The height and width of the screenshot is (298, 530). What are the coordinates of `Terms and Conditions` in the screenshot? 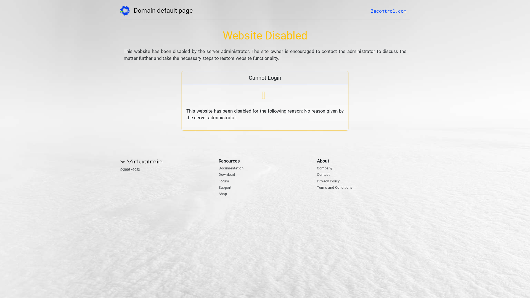 It's located at (338, 188).